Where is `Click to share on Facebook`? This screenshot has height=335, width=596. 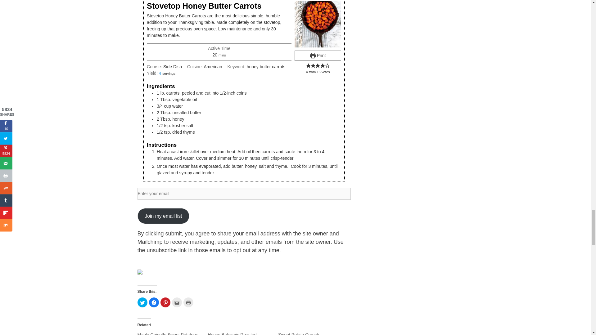
Click to share on Facebook is located at coordinates (154, 302).